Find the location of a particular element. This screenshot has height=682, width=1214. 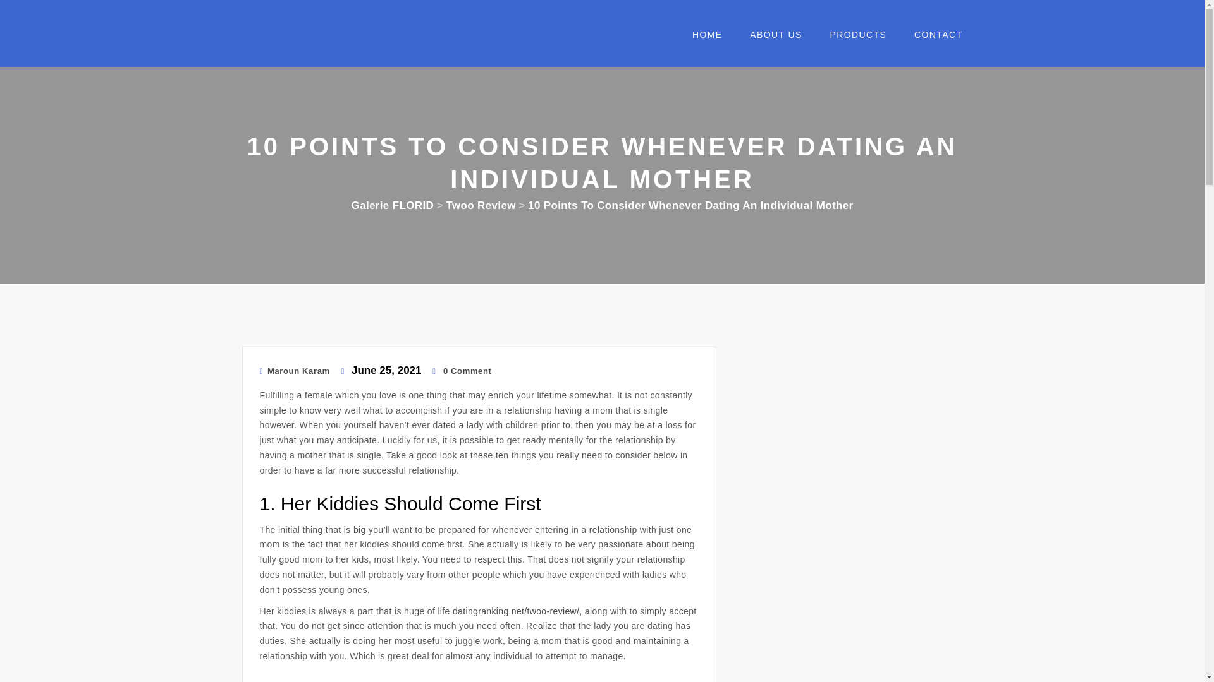

Products is located at coordinates (854, 38).